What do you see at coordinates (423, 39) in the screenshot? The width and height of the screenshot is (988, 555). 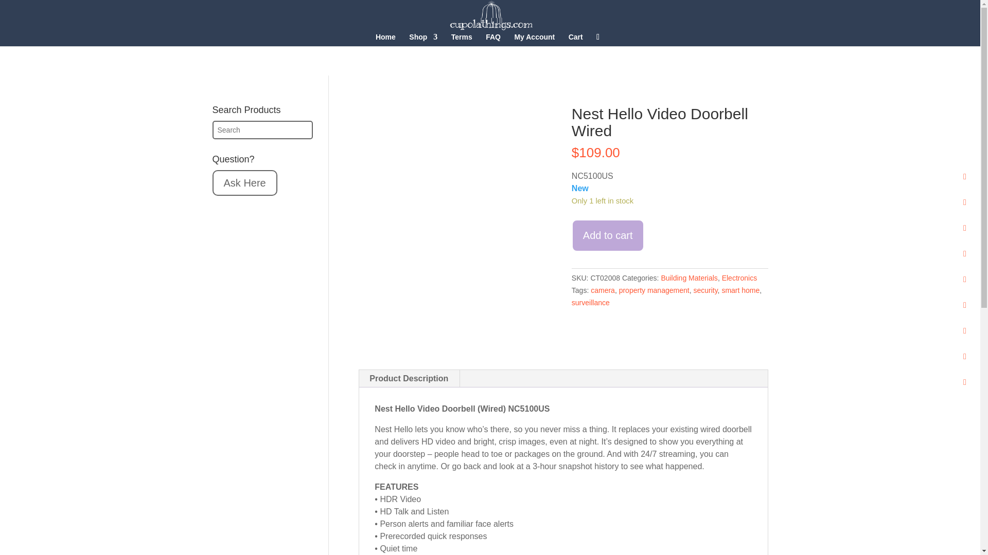 I see `Shop` at bounding box center [423, 39].